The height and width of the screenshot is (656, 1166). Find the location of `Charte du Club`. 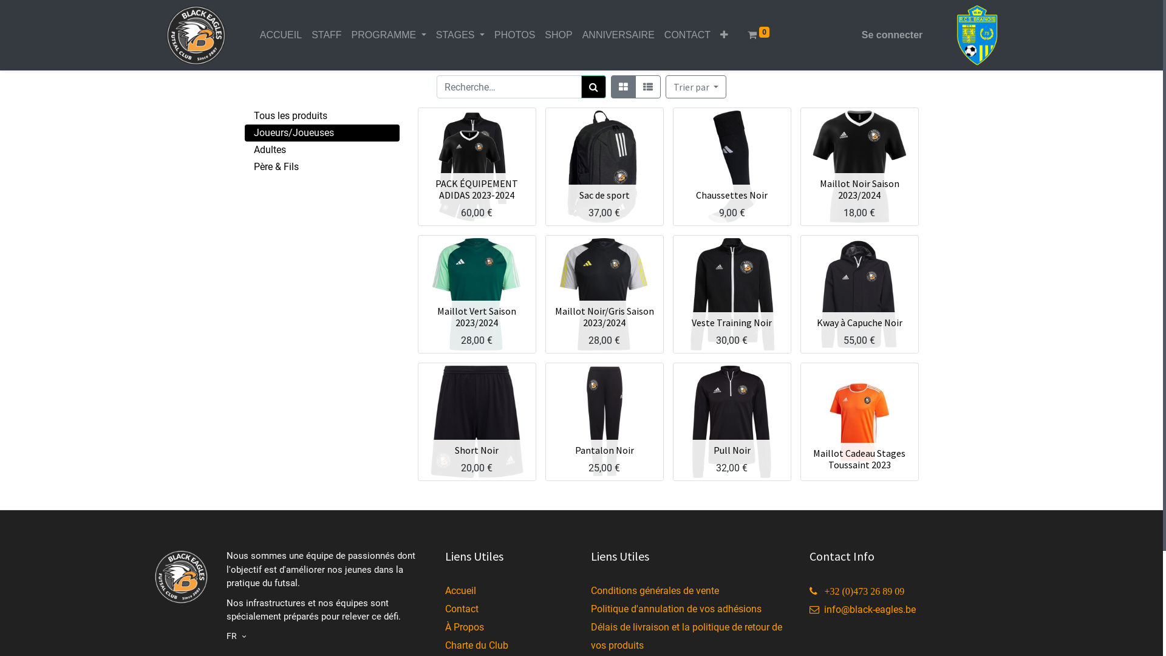

Charte du Club is located at coordinates (476, 645).